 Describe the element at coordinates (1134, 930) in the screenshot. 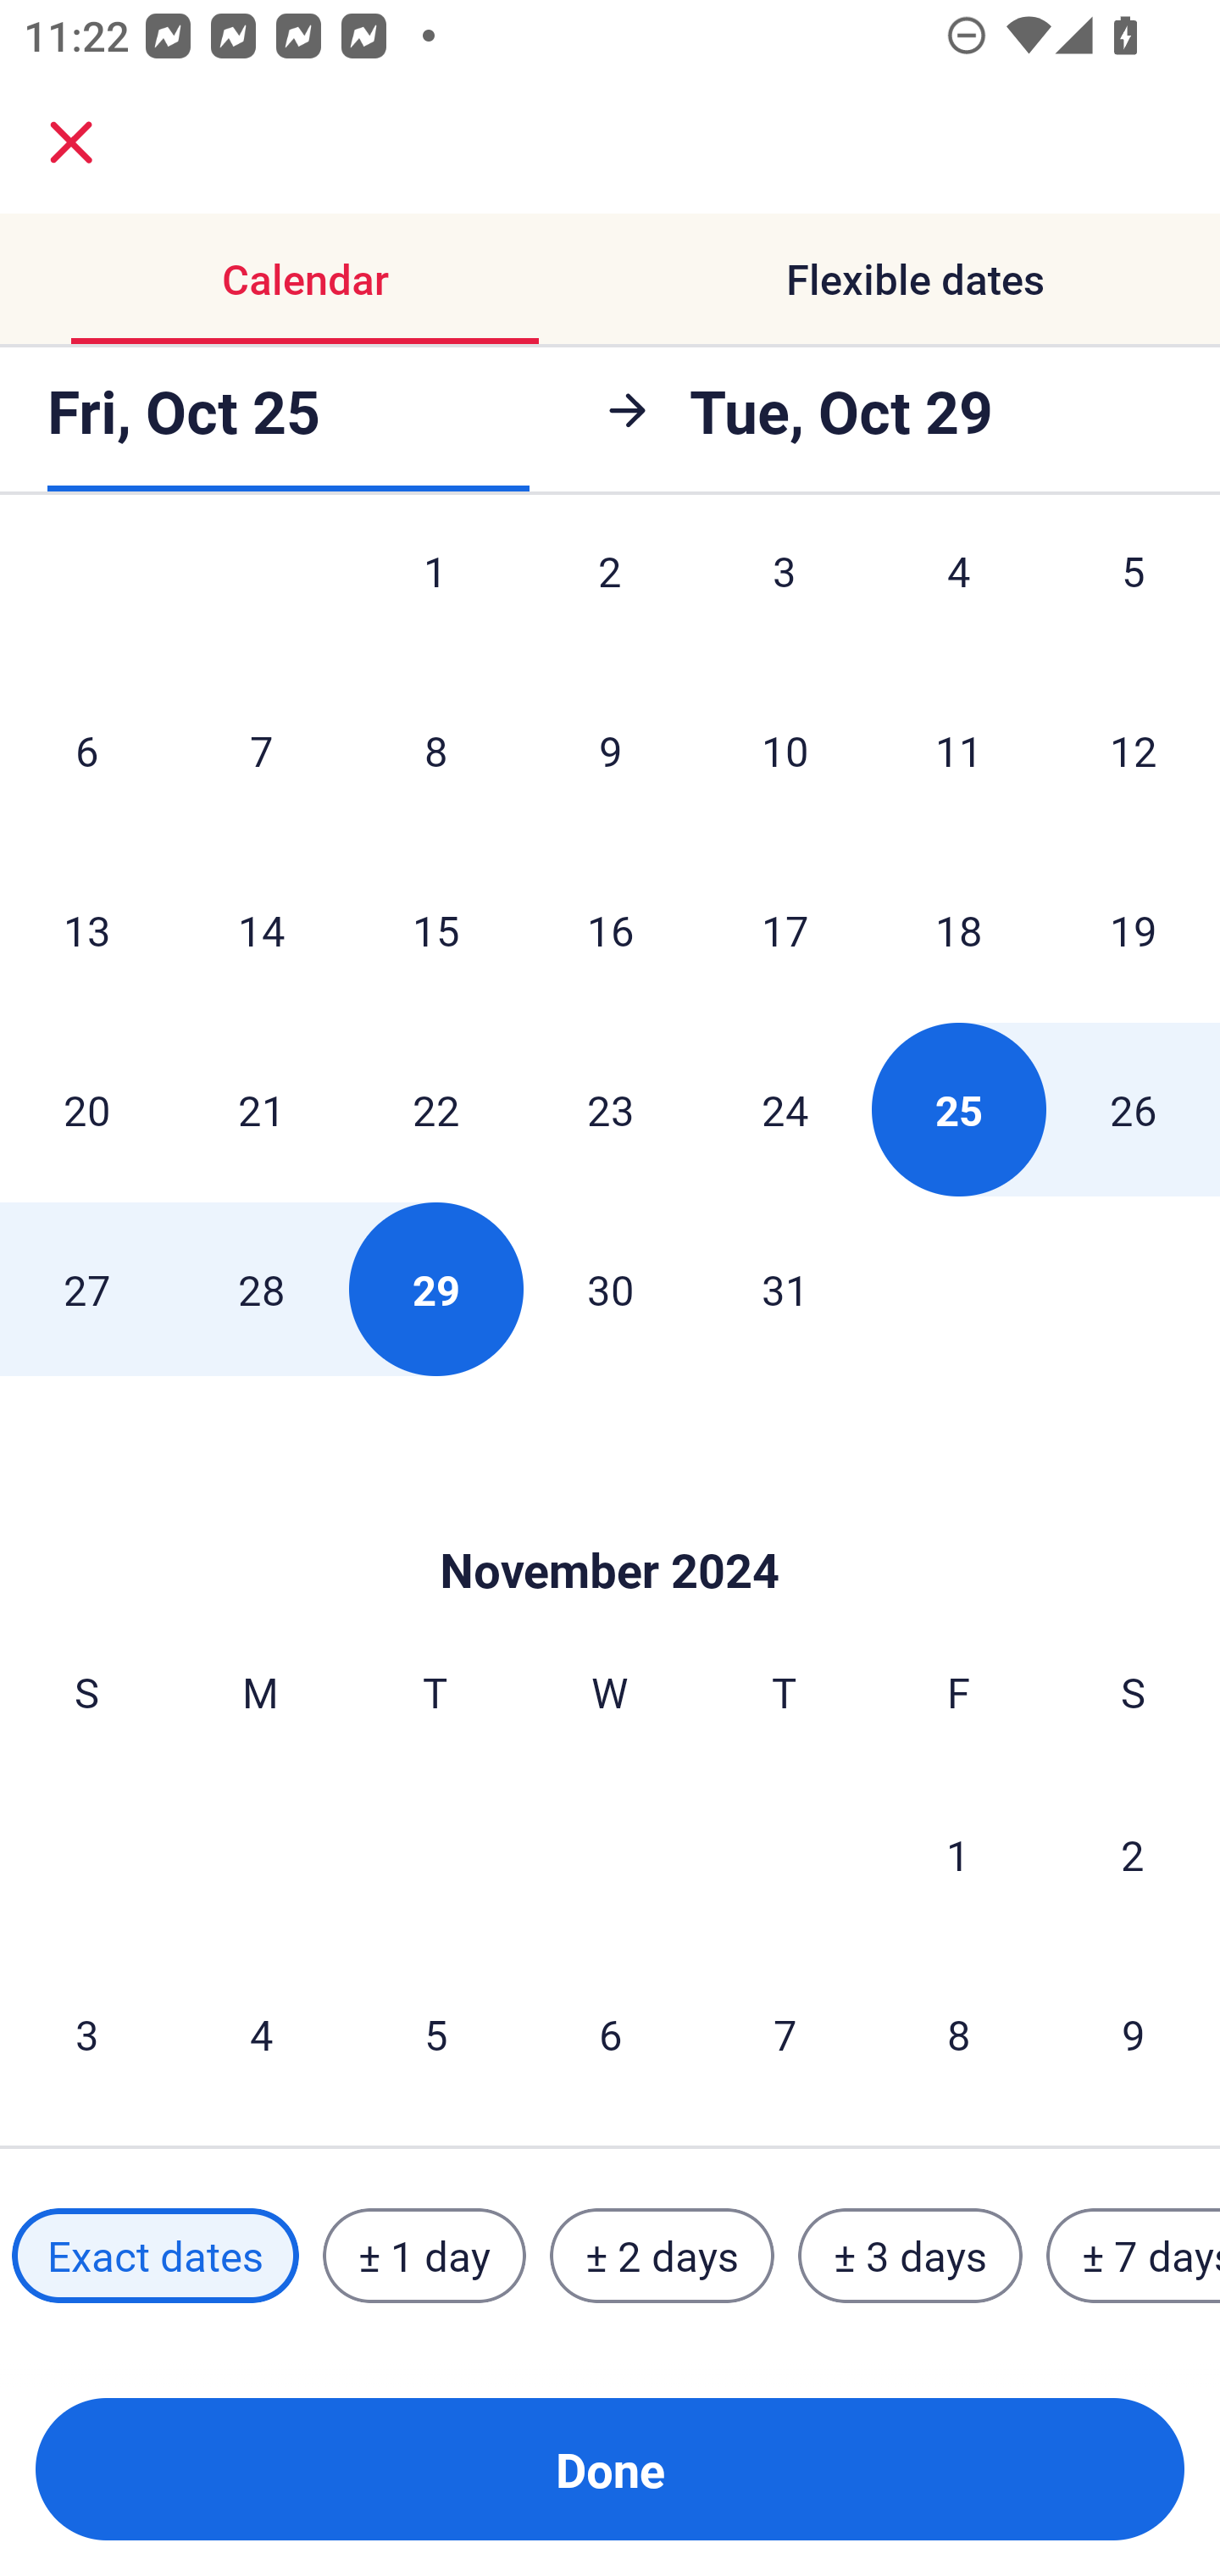

I see `19 Saturday, October 19, 2024` at that location.